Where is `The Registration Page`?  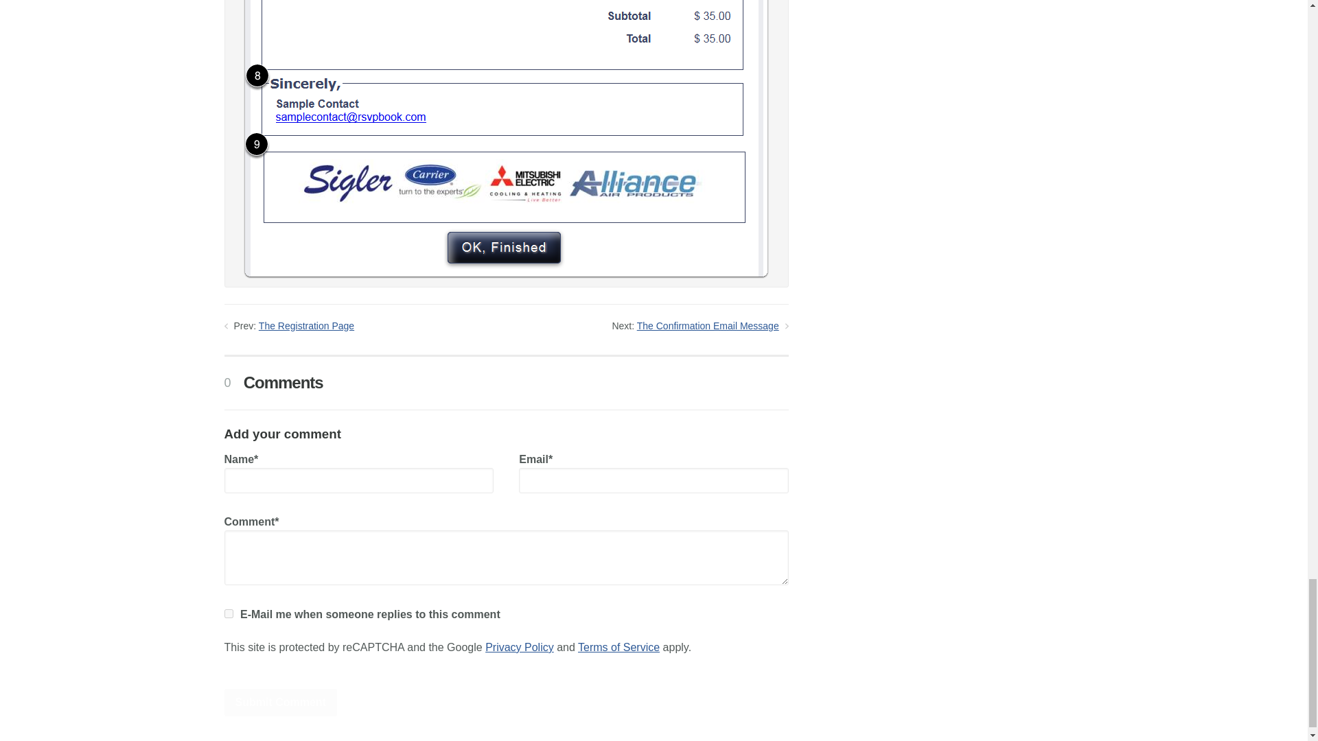
The Registration Page is located at coordinates (306, 325).